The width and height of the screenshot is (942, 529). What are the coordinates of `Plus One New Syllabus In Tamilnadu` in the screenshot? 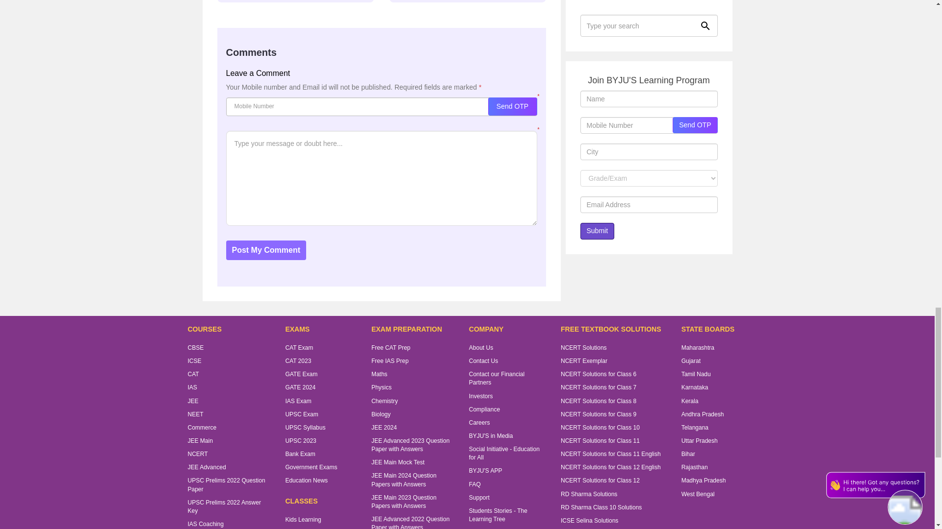 It's located at (468, 1).